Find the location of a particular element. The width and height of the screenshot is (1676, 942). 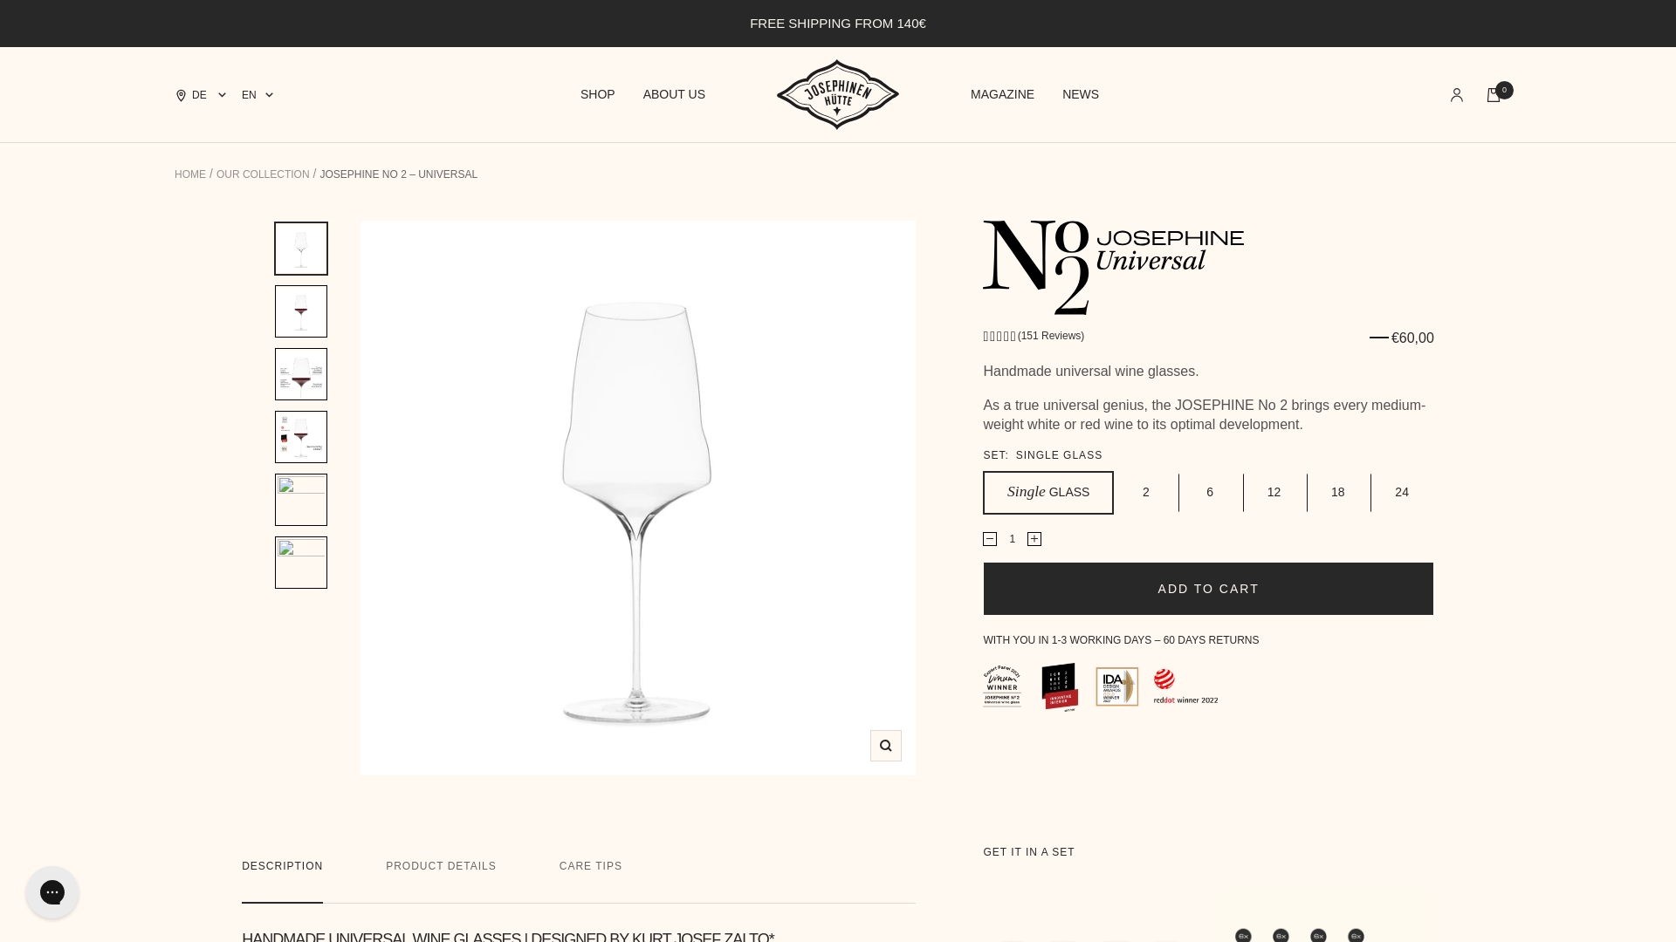

NO is located at coordinates (250, 743).